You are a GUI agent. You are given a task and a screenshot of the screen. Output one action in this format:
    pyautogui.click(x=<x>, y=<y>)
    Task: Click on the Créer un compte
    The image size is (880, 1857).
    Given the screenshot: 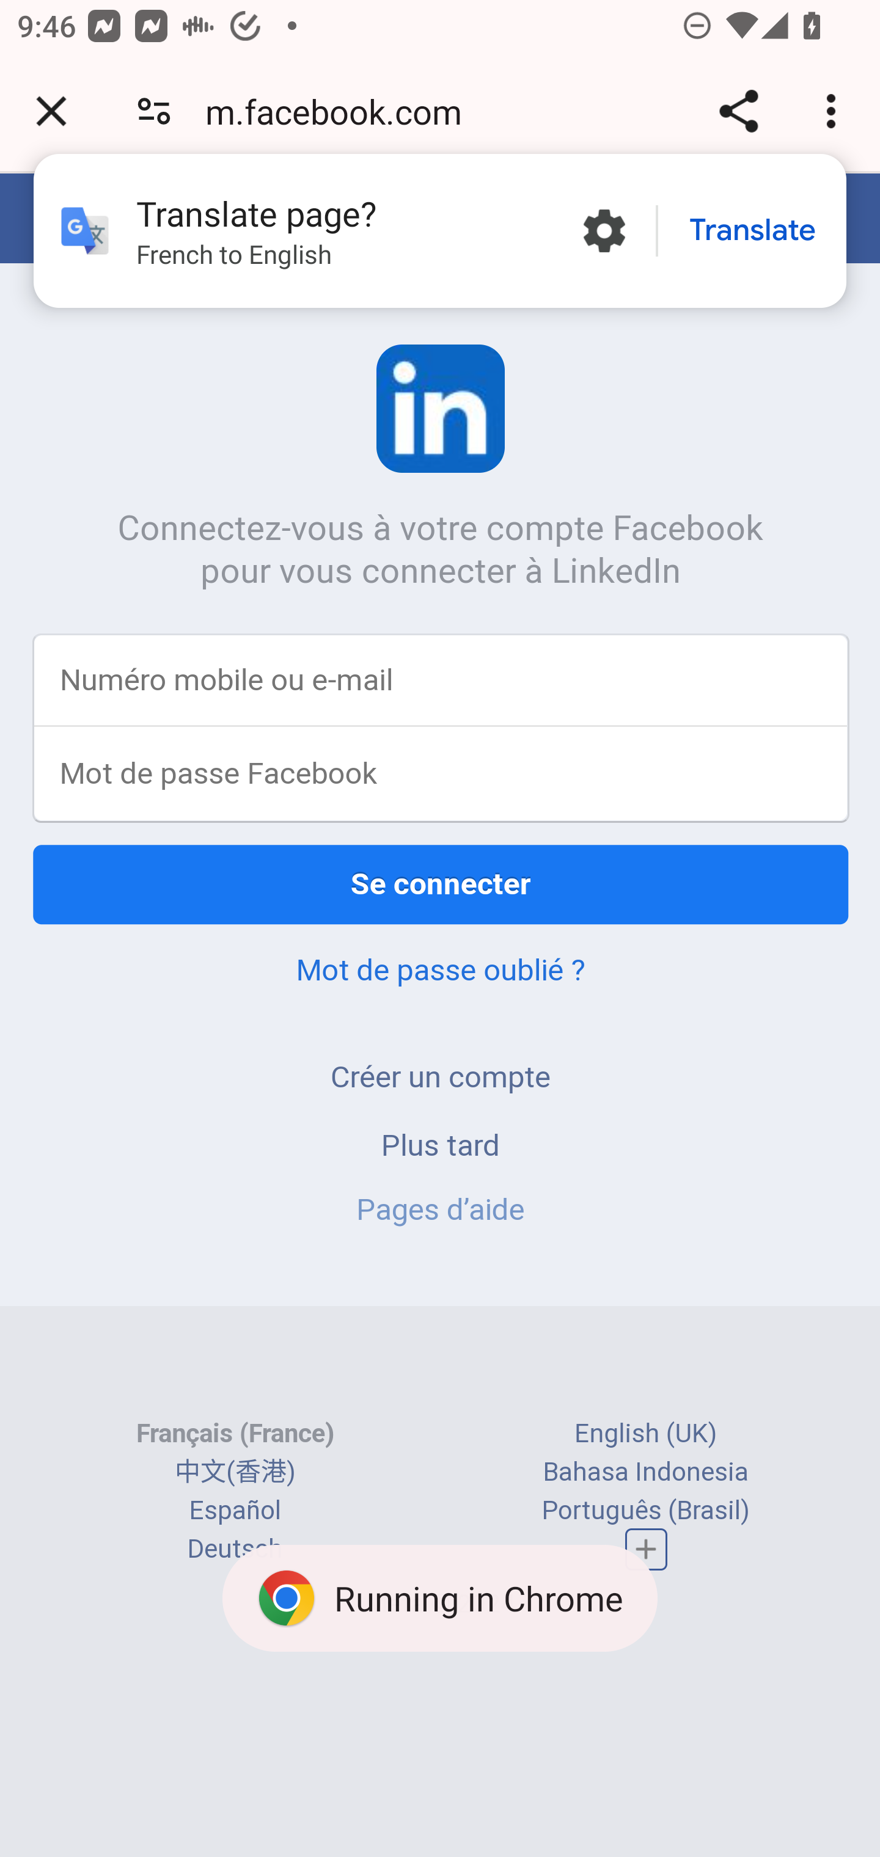 What is the action you would take?
    pyautogui.click(x=440, y=1078)
    